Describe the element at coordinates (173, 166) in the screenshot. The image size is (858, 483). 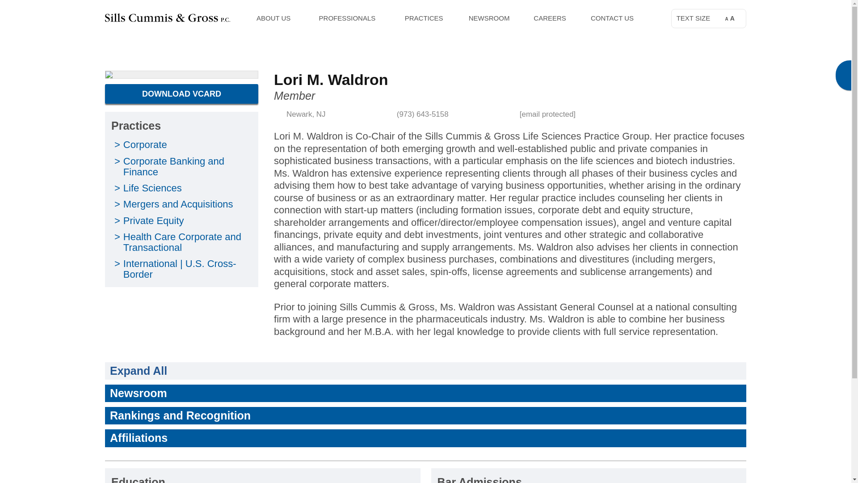
I see `Corporate Banking and Finance` at that location.